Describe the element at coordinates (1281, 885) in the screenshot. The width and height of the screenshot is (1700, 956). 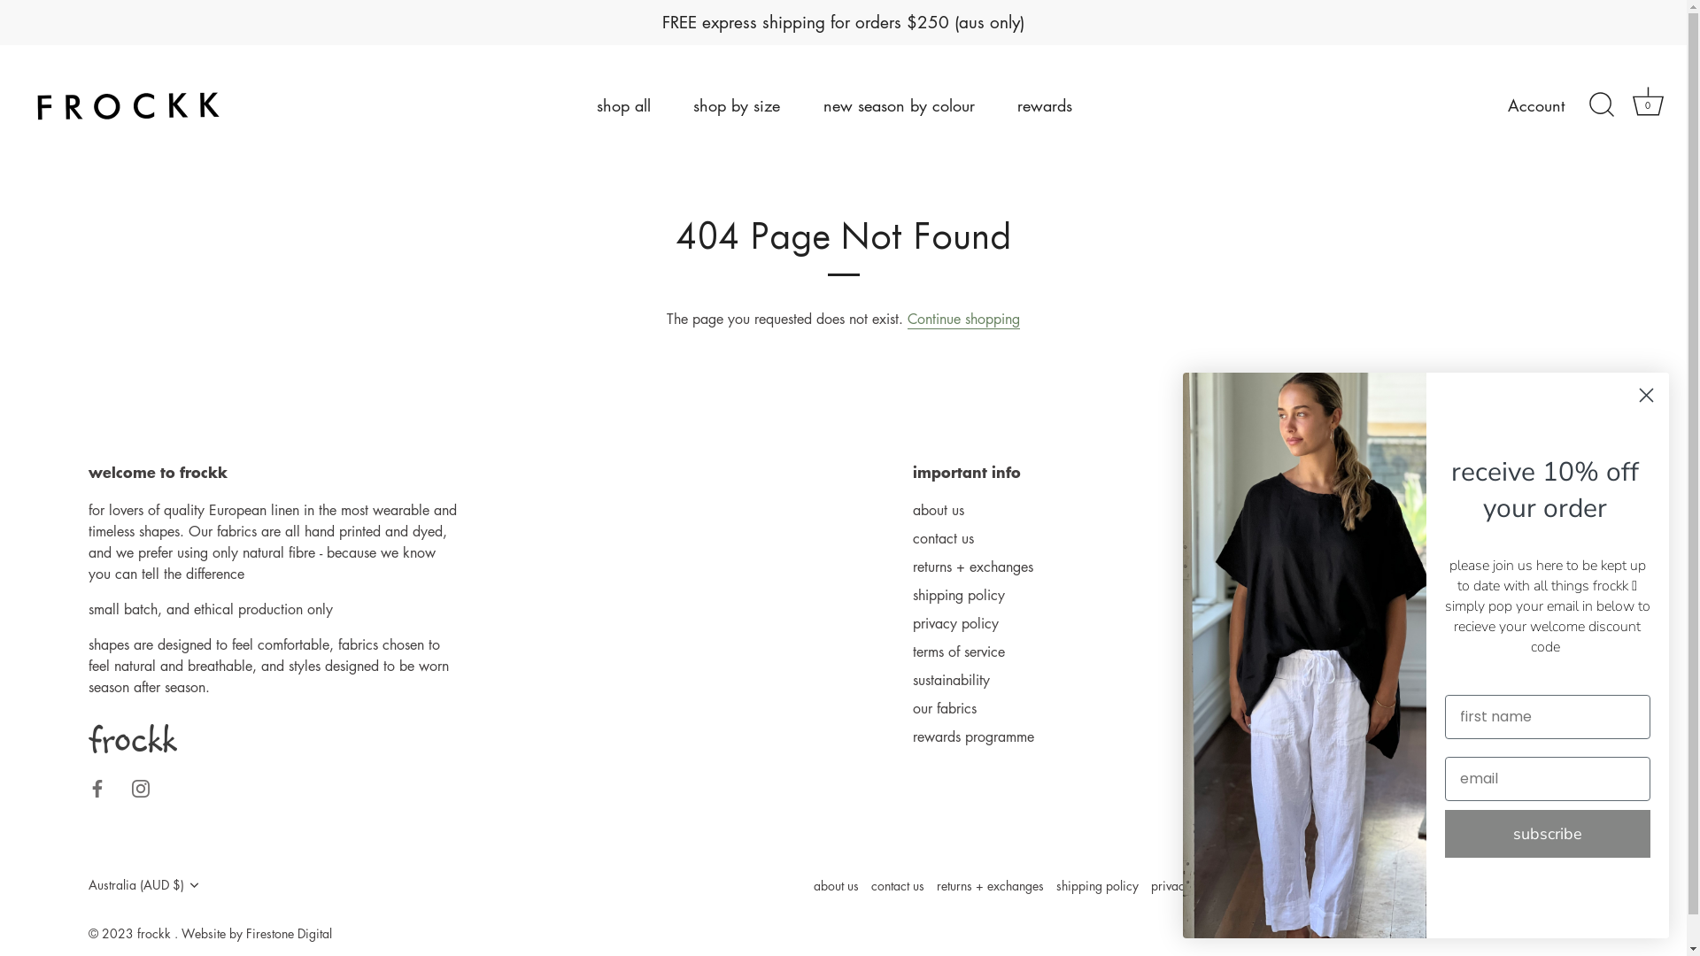
I see `terms of service` at that location.